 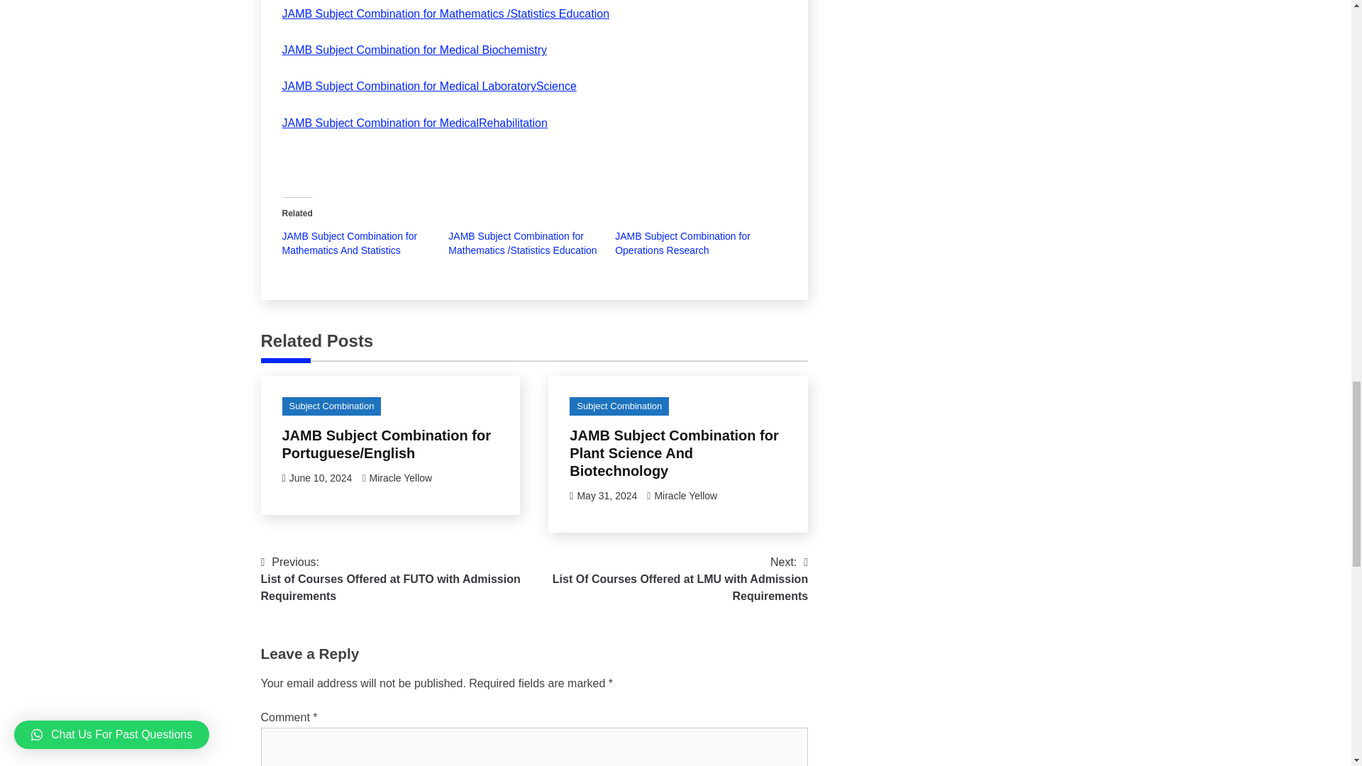 What do you see at coordinates (321, 478) in the screenshot?
I see `June 10, 2024` at bounding box center [321, 478].